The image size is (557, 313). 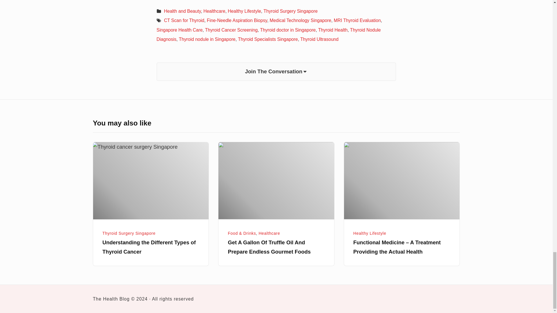 I want to click on CT Scan for Thyroid, so click(x=184, y=20).